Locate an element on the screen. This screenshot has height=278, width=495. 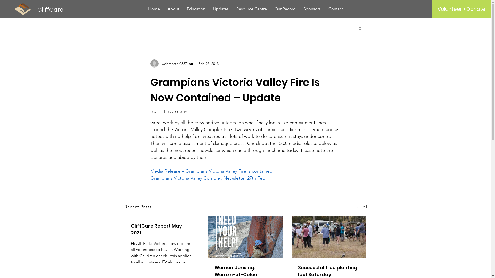
Grampians Victoria Valley Complex Newsletter 27th Feb is located at coordinates (208, 178).